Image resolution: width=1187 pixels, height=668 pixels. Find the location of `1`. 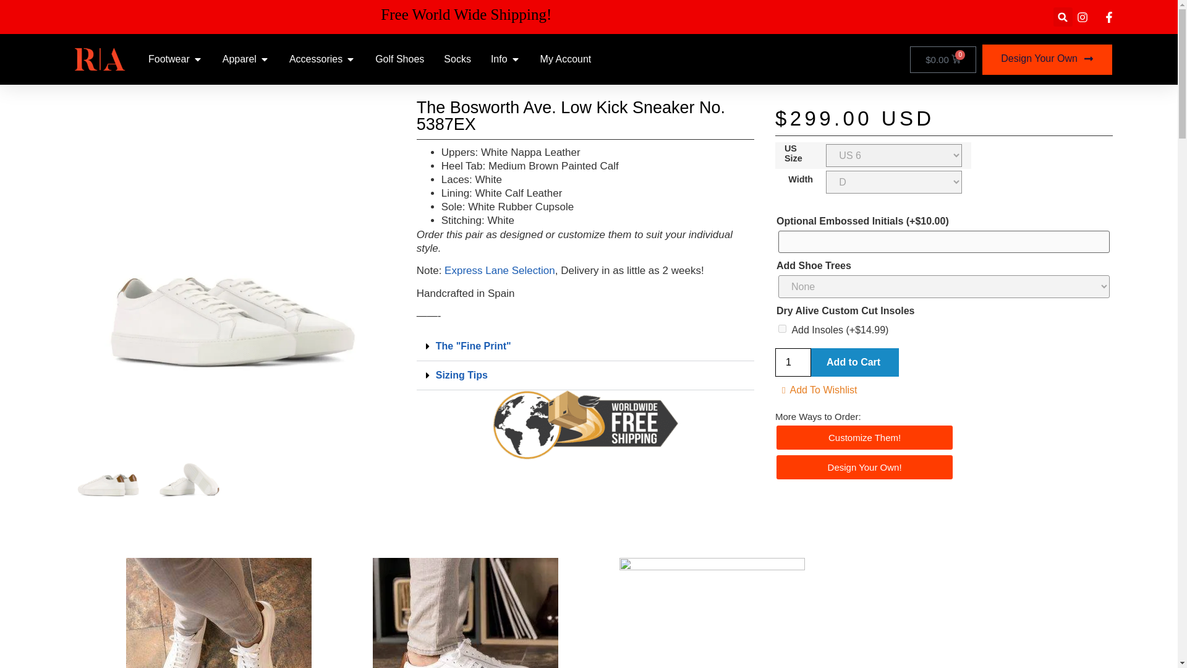

1 is located at coordinates (793, 362).